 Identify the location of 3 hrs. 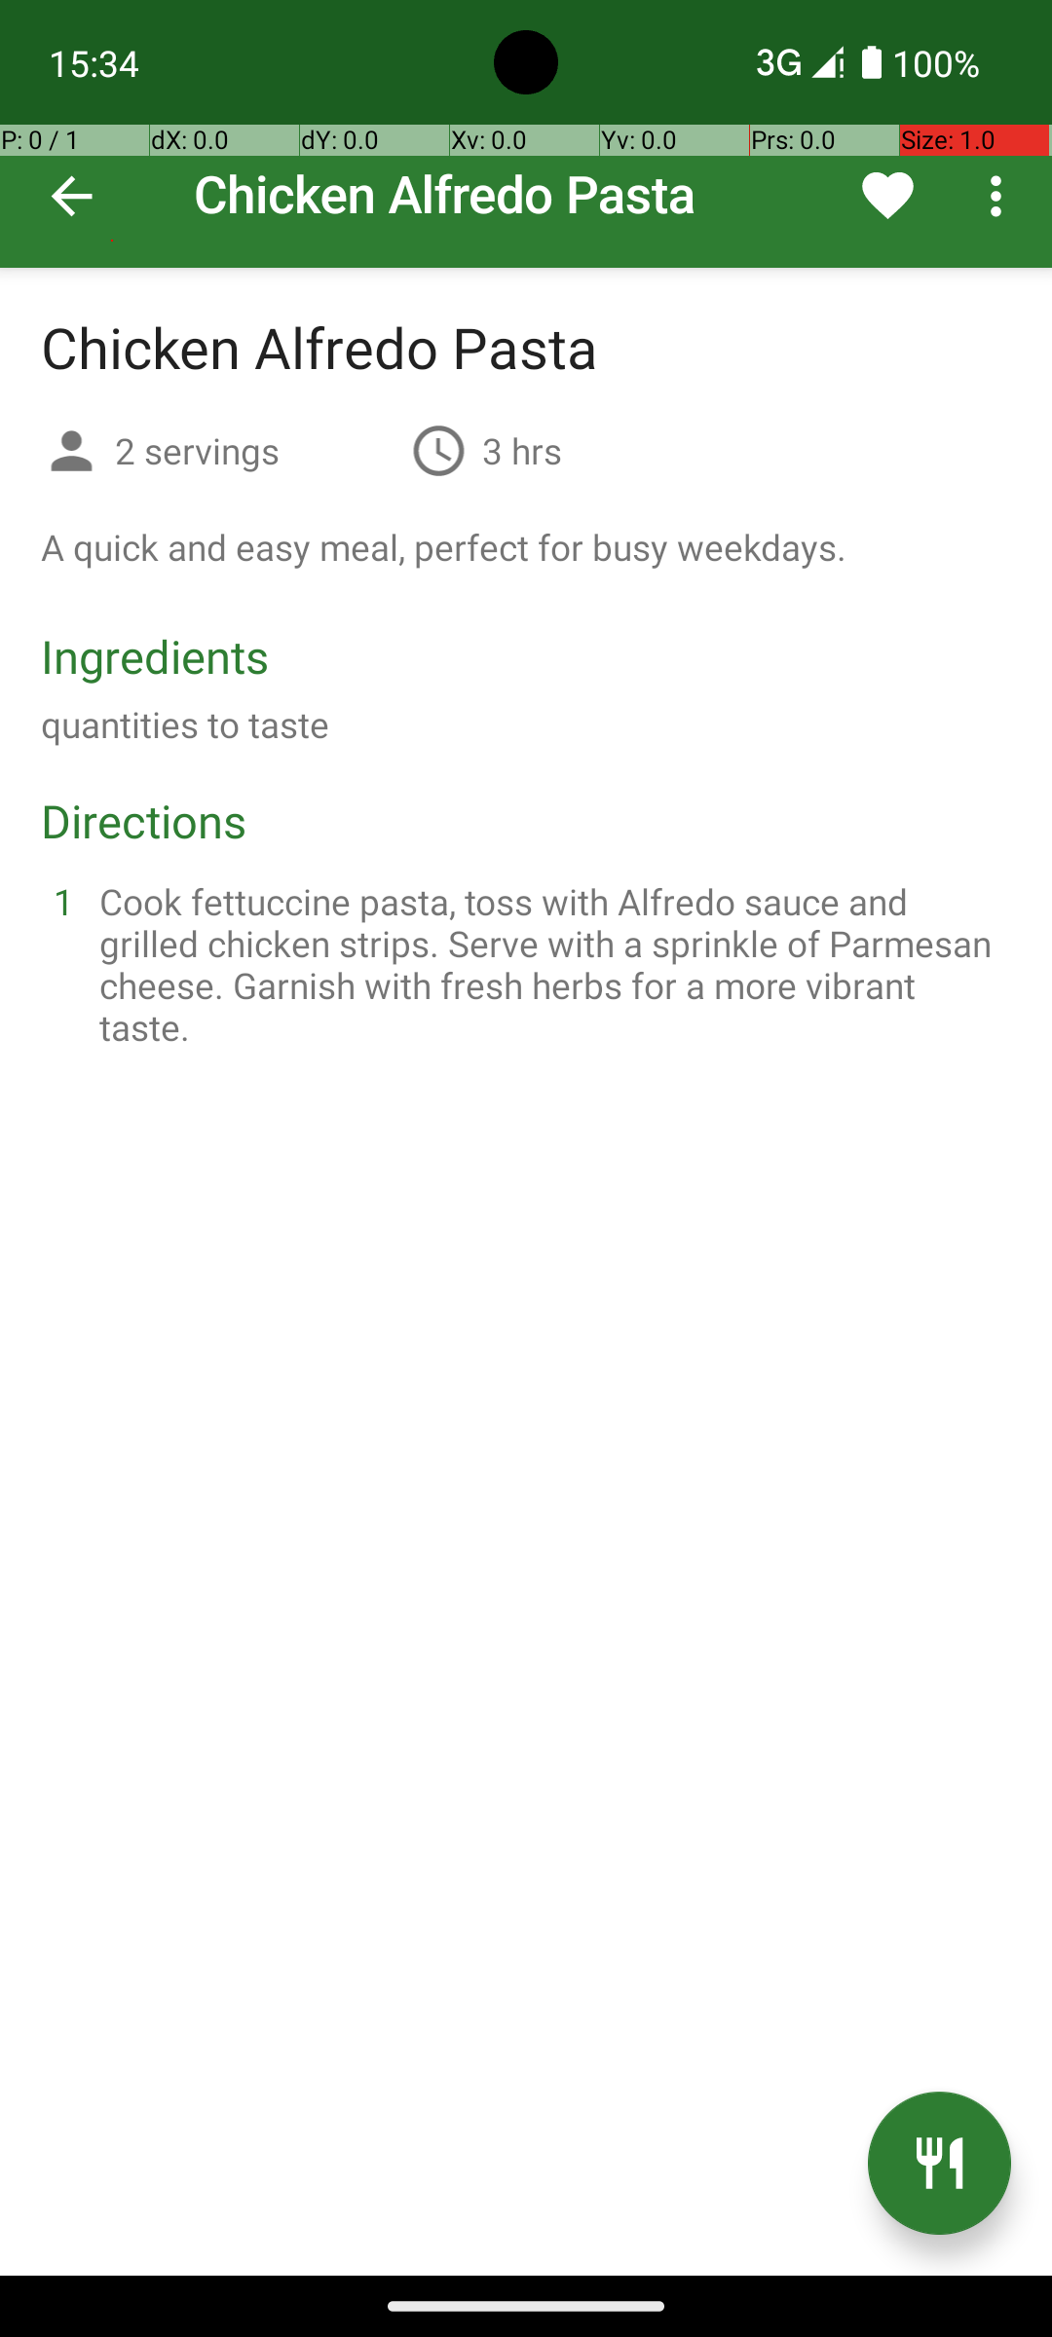
(522, 450).